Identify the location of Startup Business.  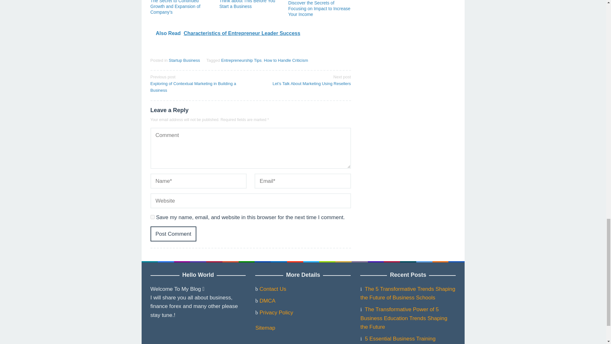
(184, 60).